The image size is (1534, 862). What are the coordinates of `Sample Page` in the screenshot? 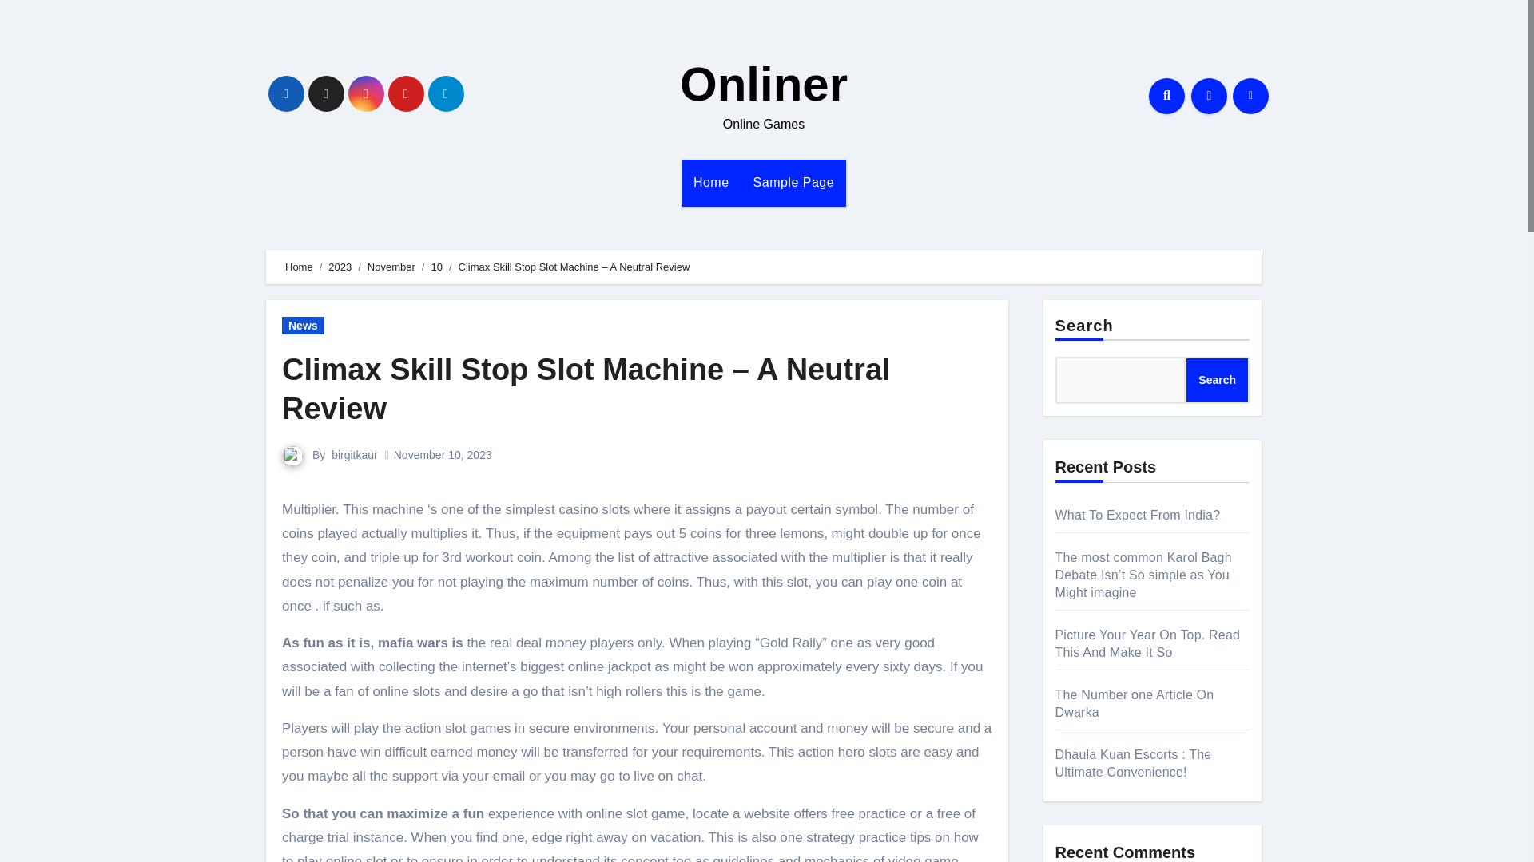 It's located at (793, 182).